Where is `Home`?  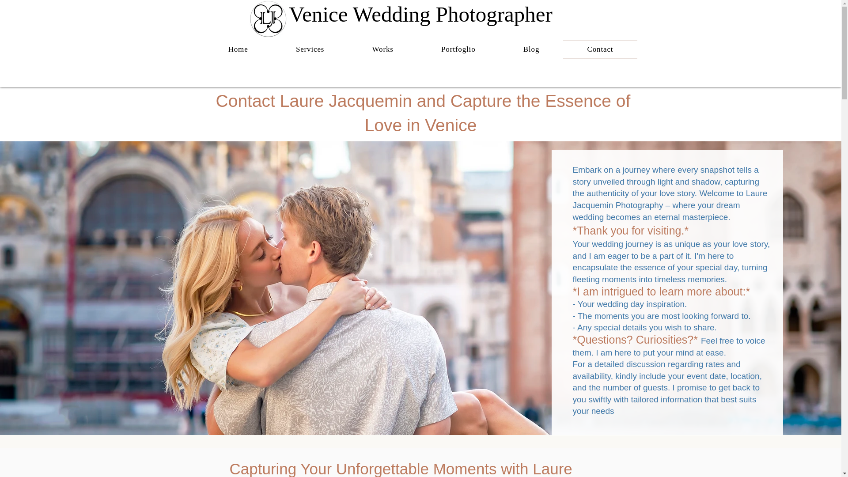 Home is located at coordinates (238, 49).